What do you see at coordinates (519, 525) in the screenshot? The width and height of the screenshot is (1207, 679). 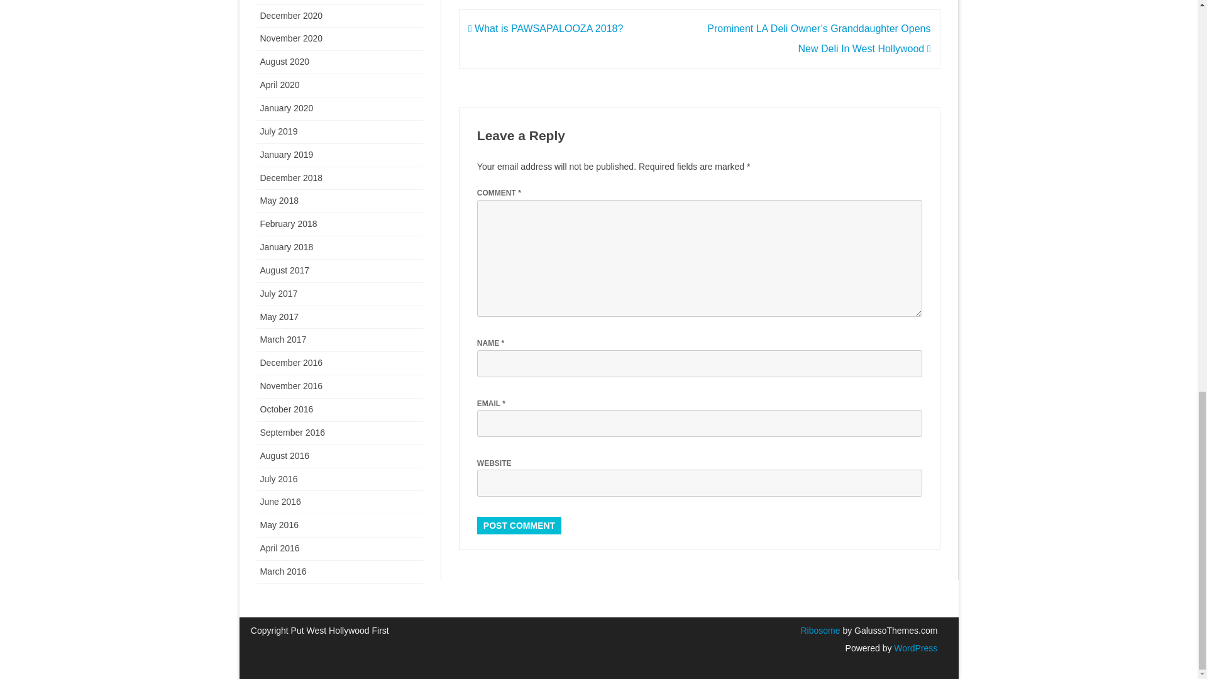 I see `Post Comment` at bounding box center [519, 525].